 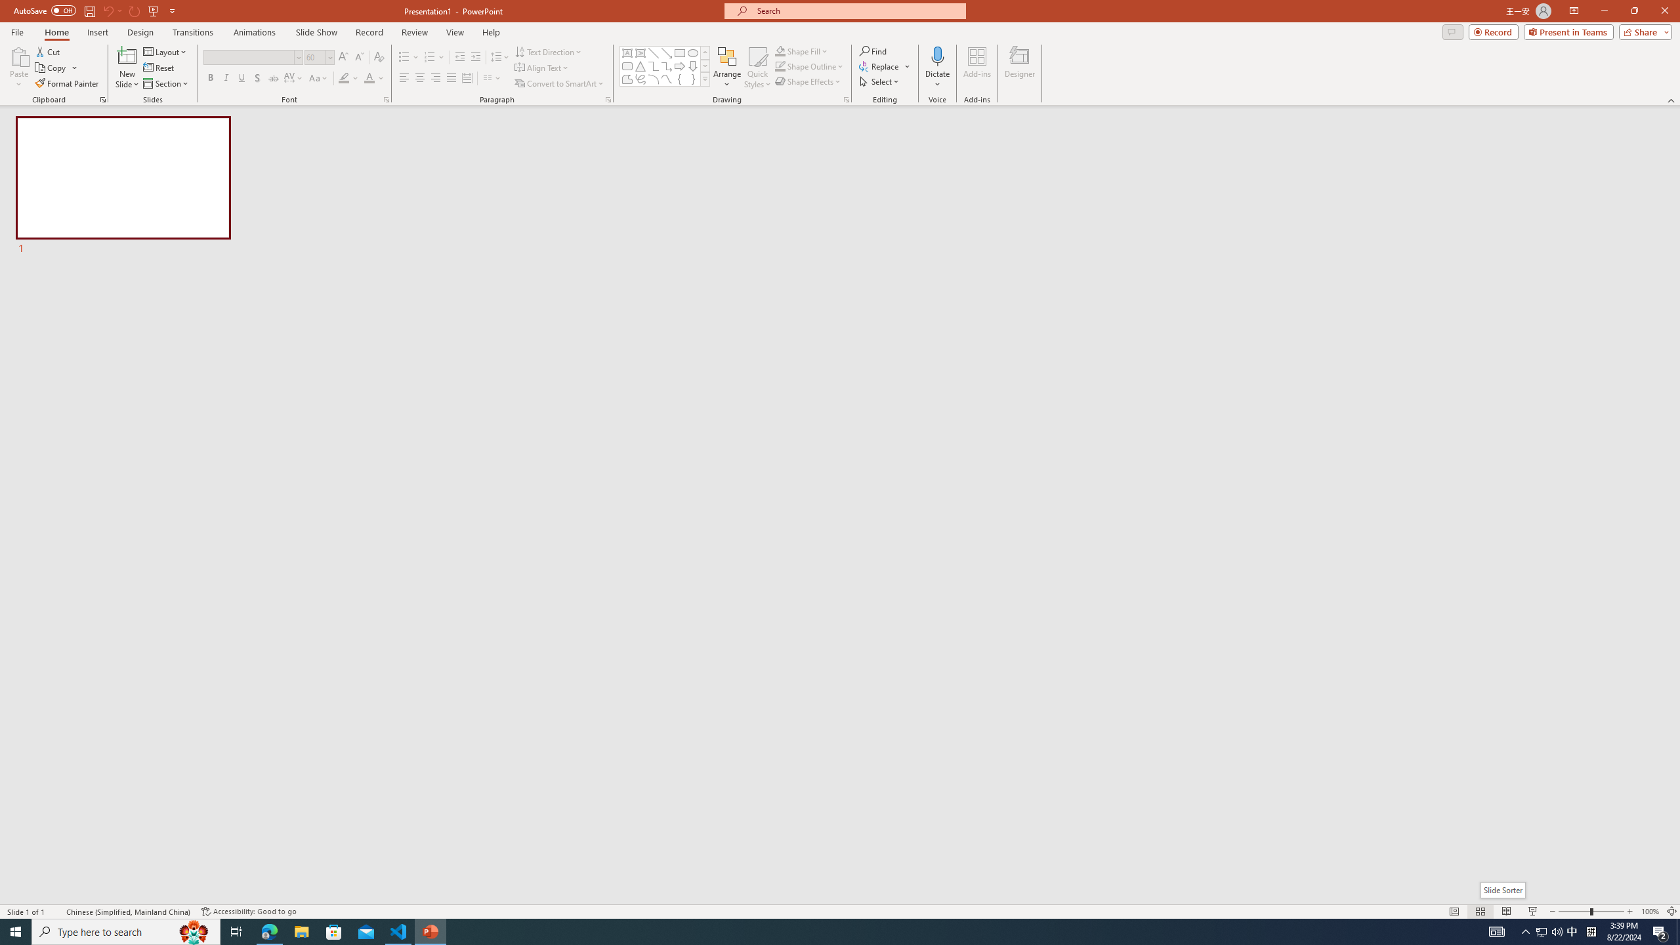 I want to click on Shape Outline, so click(x=810, y=66).